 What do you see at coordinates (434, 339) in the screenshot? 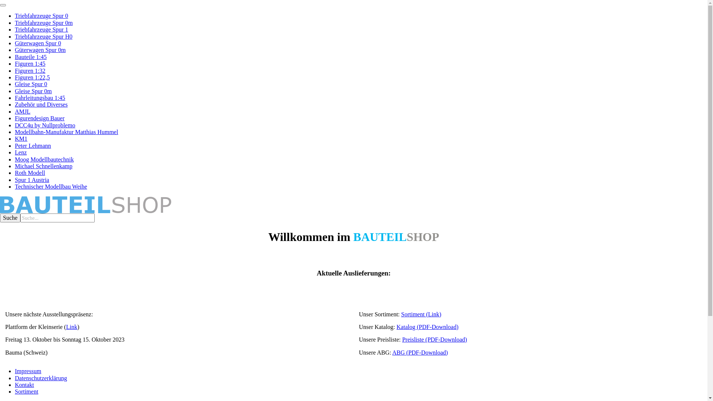
I see `Preisliste (PDF-Download)` at bounding box center [434, 339].